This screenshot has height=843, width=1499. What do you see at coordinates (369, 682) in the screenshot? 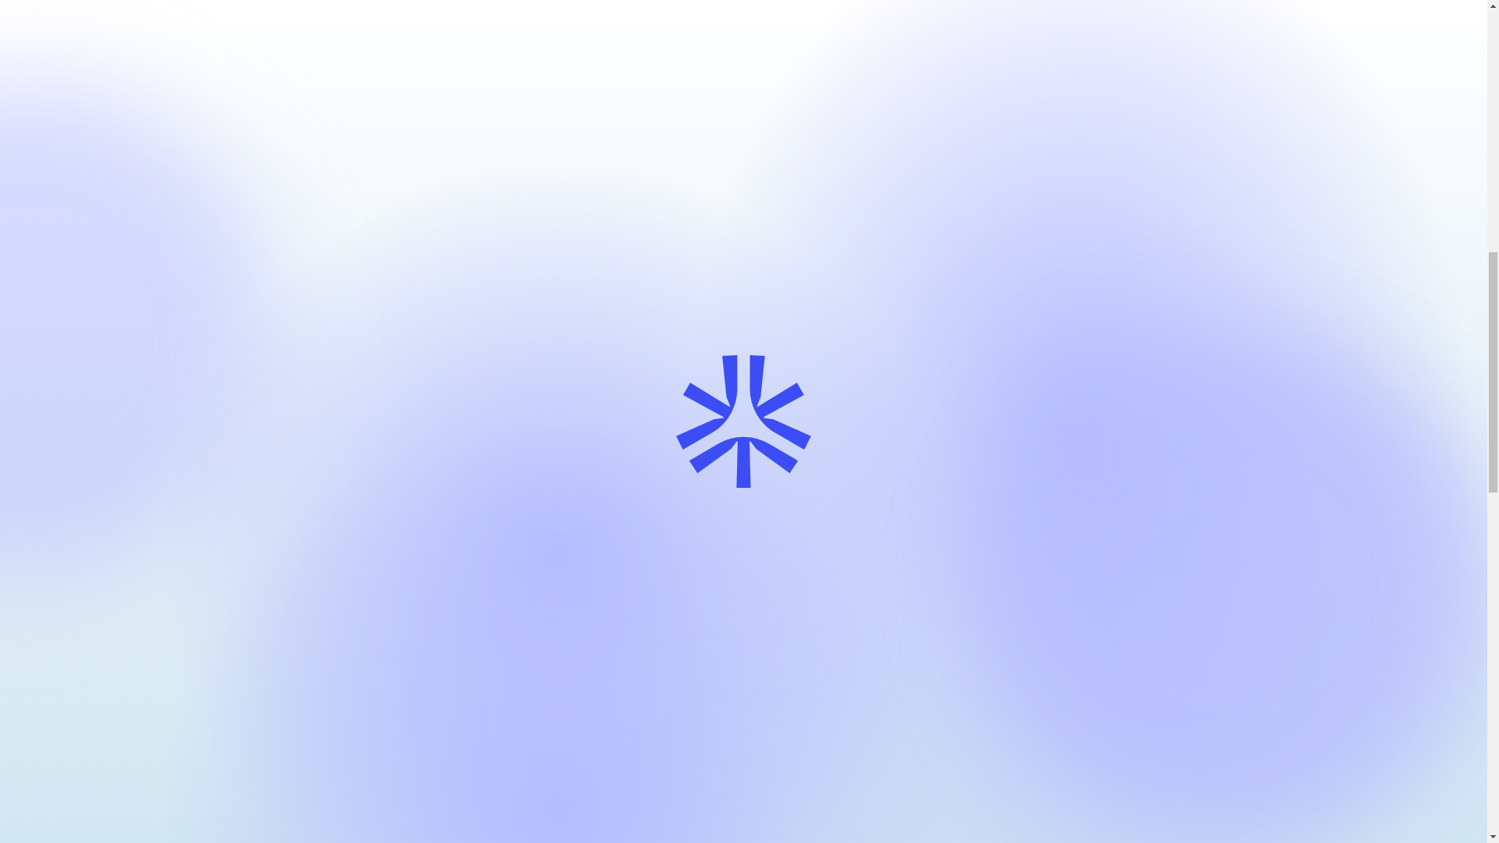
I see `Why Am I Here?` at bounding box center [369, 682].